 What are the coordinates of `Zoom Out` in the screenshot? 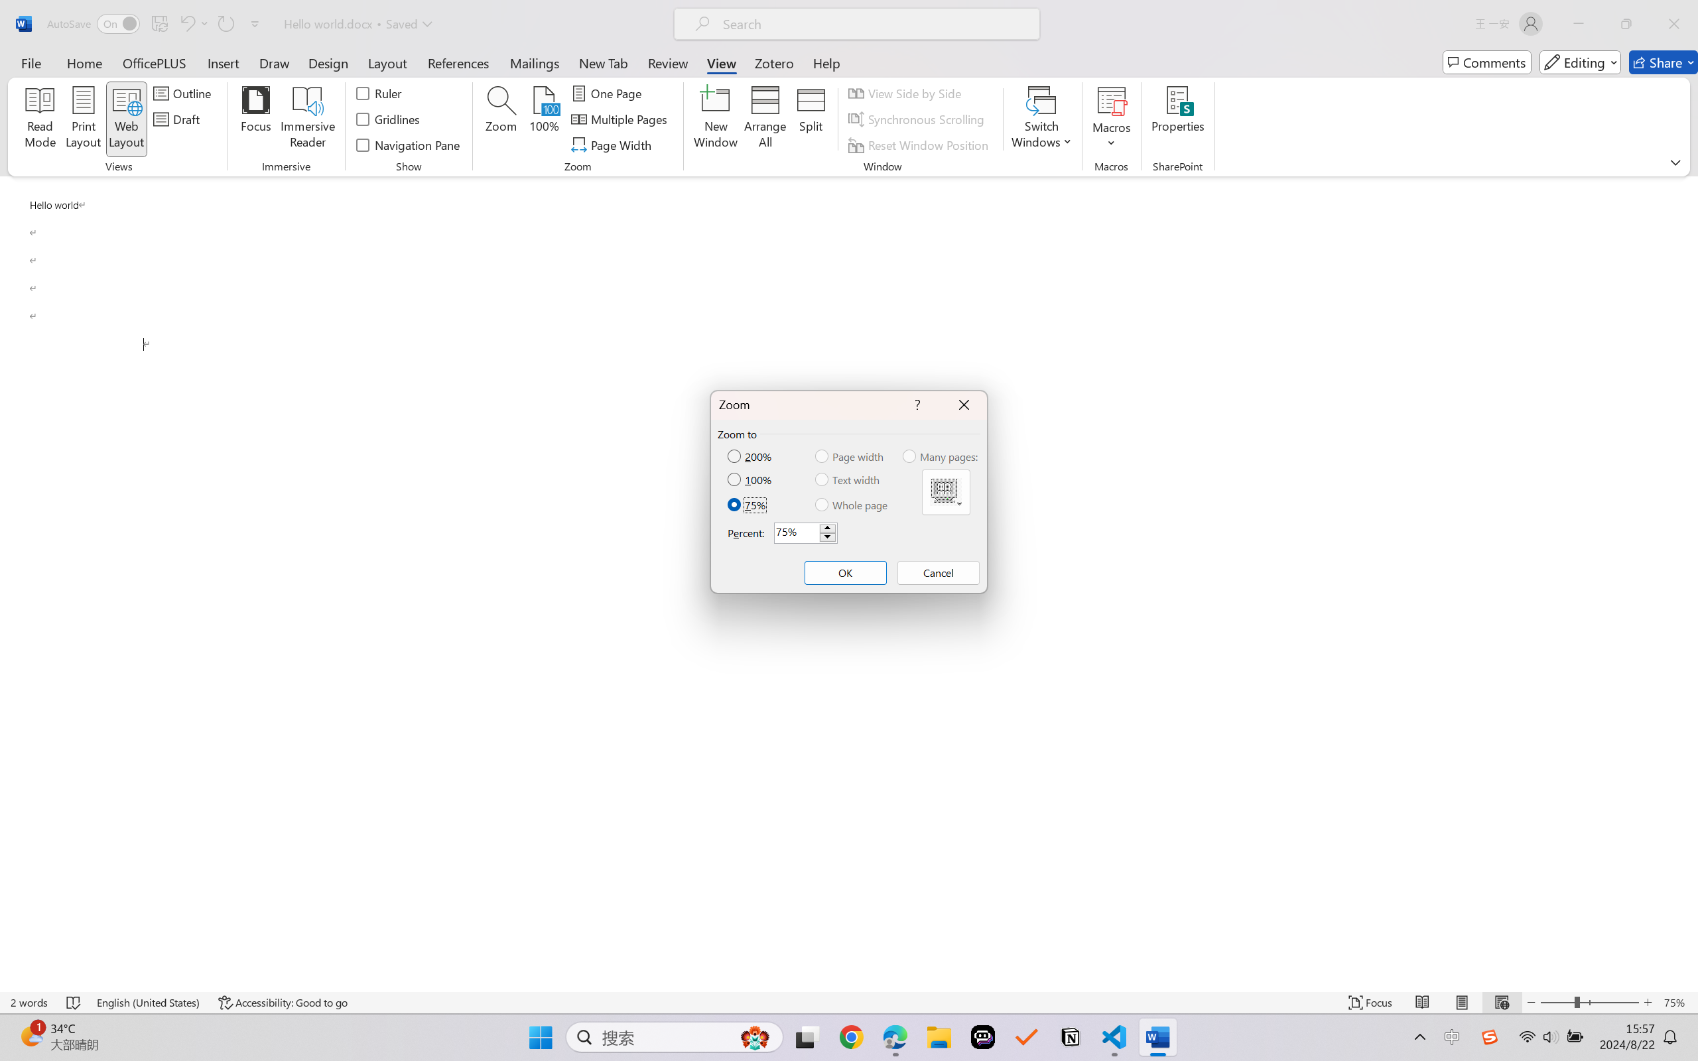 It's located at (1557, 1003).